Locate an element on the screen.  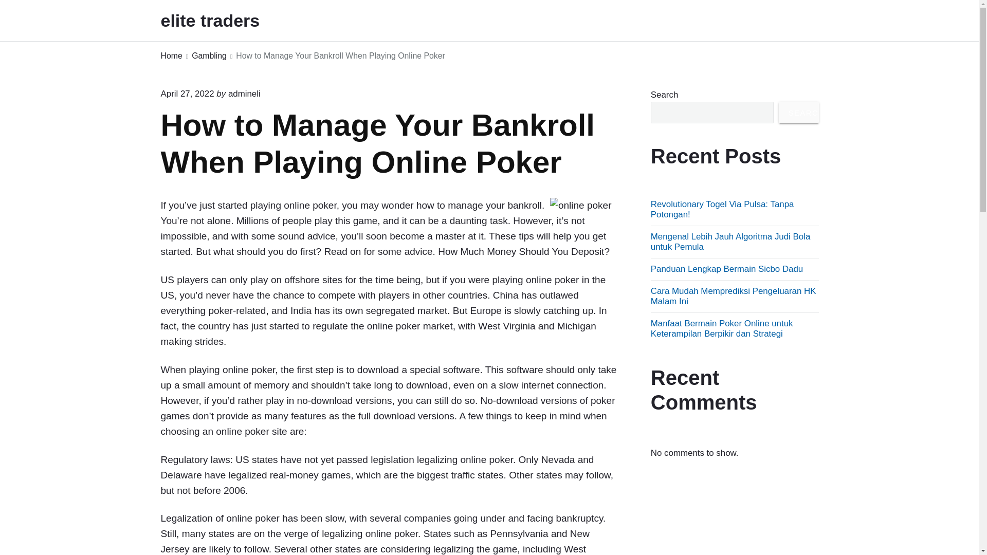
SEARCH is located at coordinates (799, 112).